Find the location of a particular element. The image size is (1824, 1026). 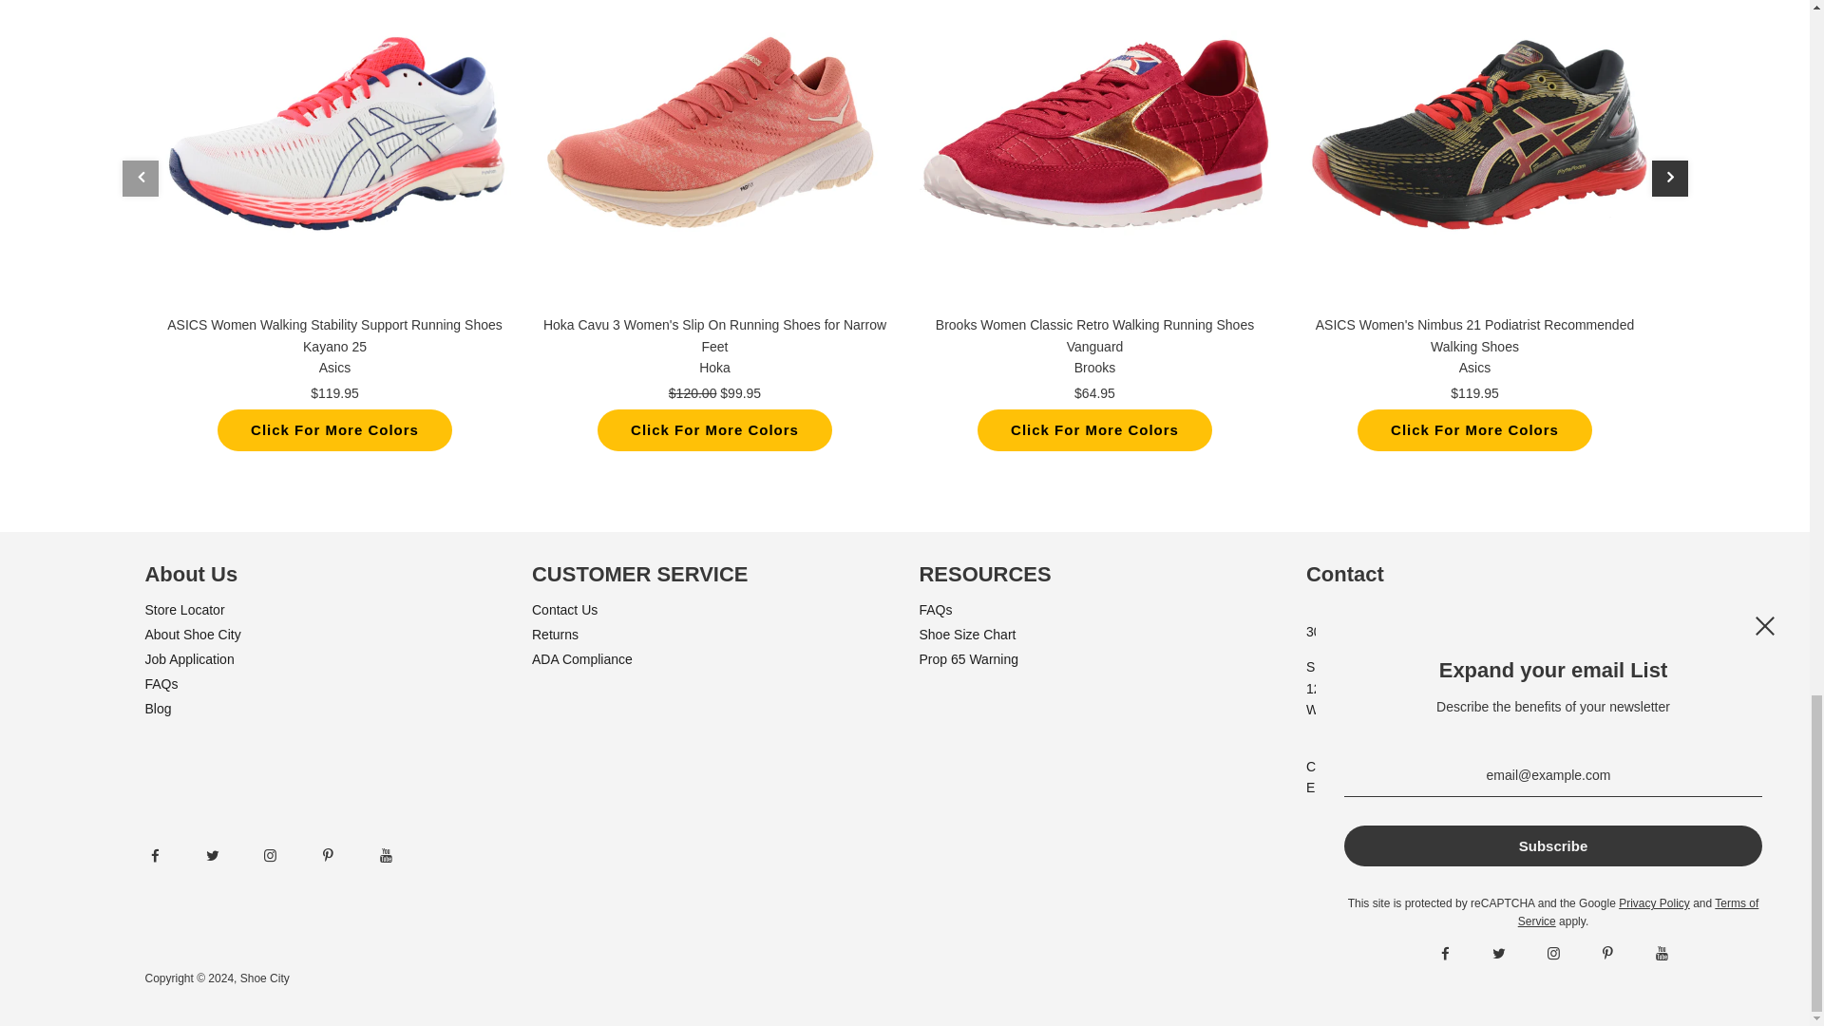

ASICS Women's Nimbus 21 Podiatrist Recommended Walking Shoes is located at coordinates (1474, 155).